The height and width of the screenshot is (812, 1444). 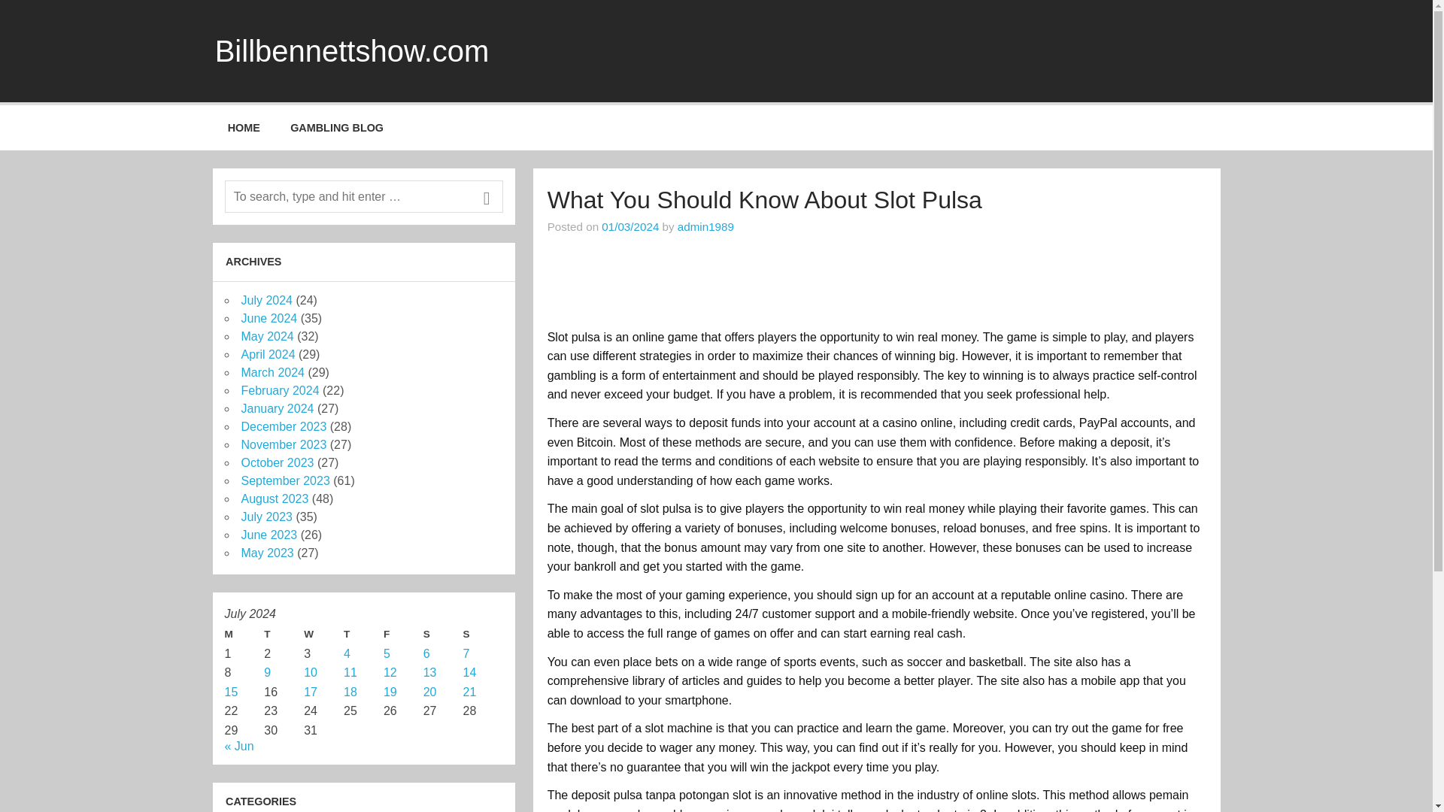 I want to click on April 2024, so click(x=268, y=354).